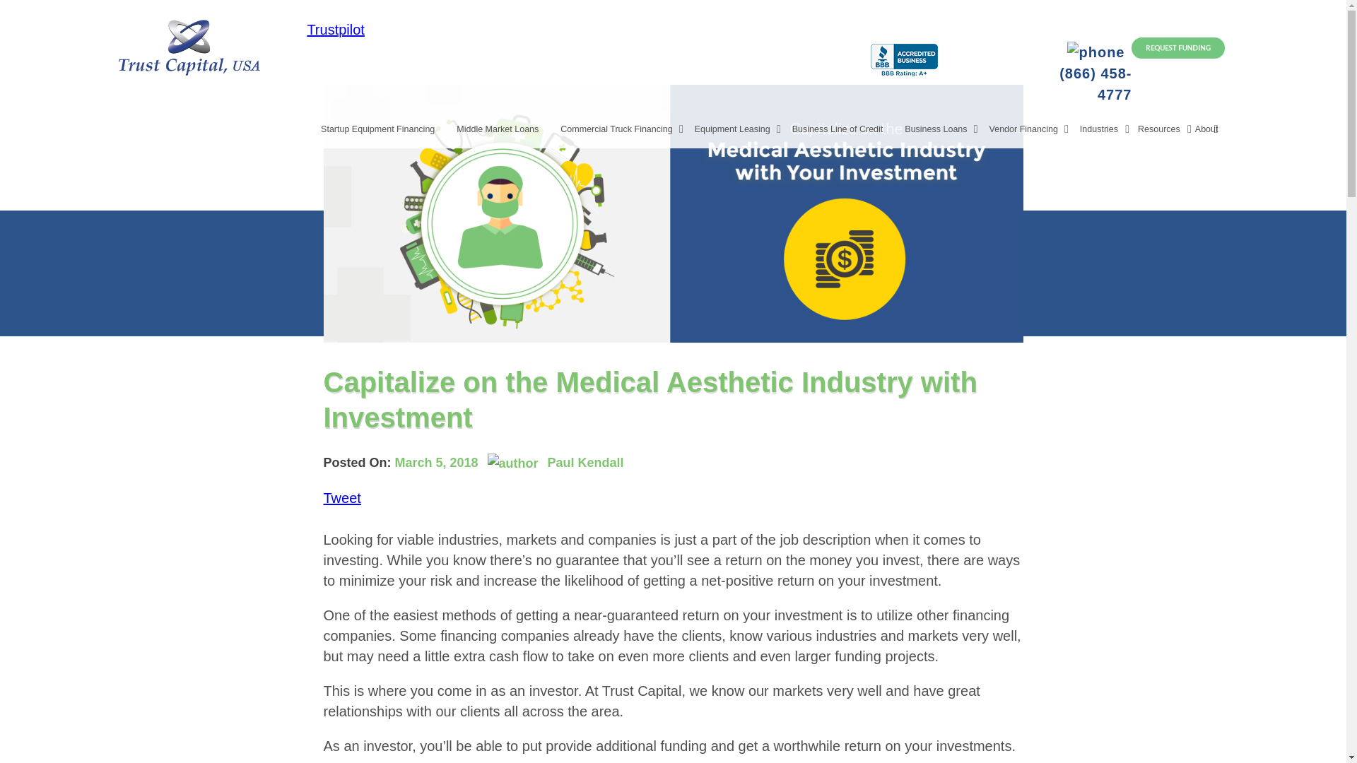  What do you see at coordinates (335, 30) in the screenshot?
I see `Trustpilot` at bounding box center [335, 30].